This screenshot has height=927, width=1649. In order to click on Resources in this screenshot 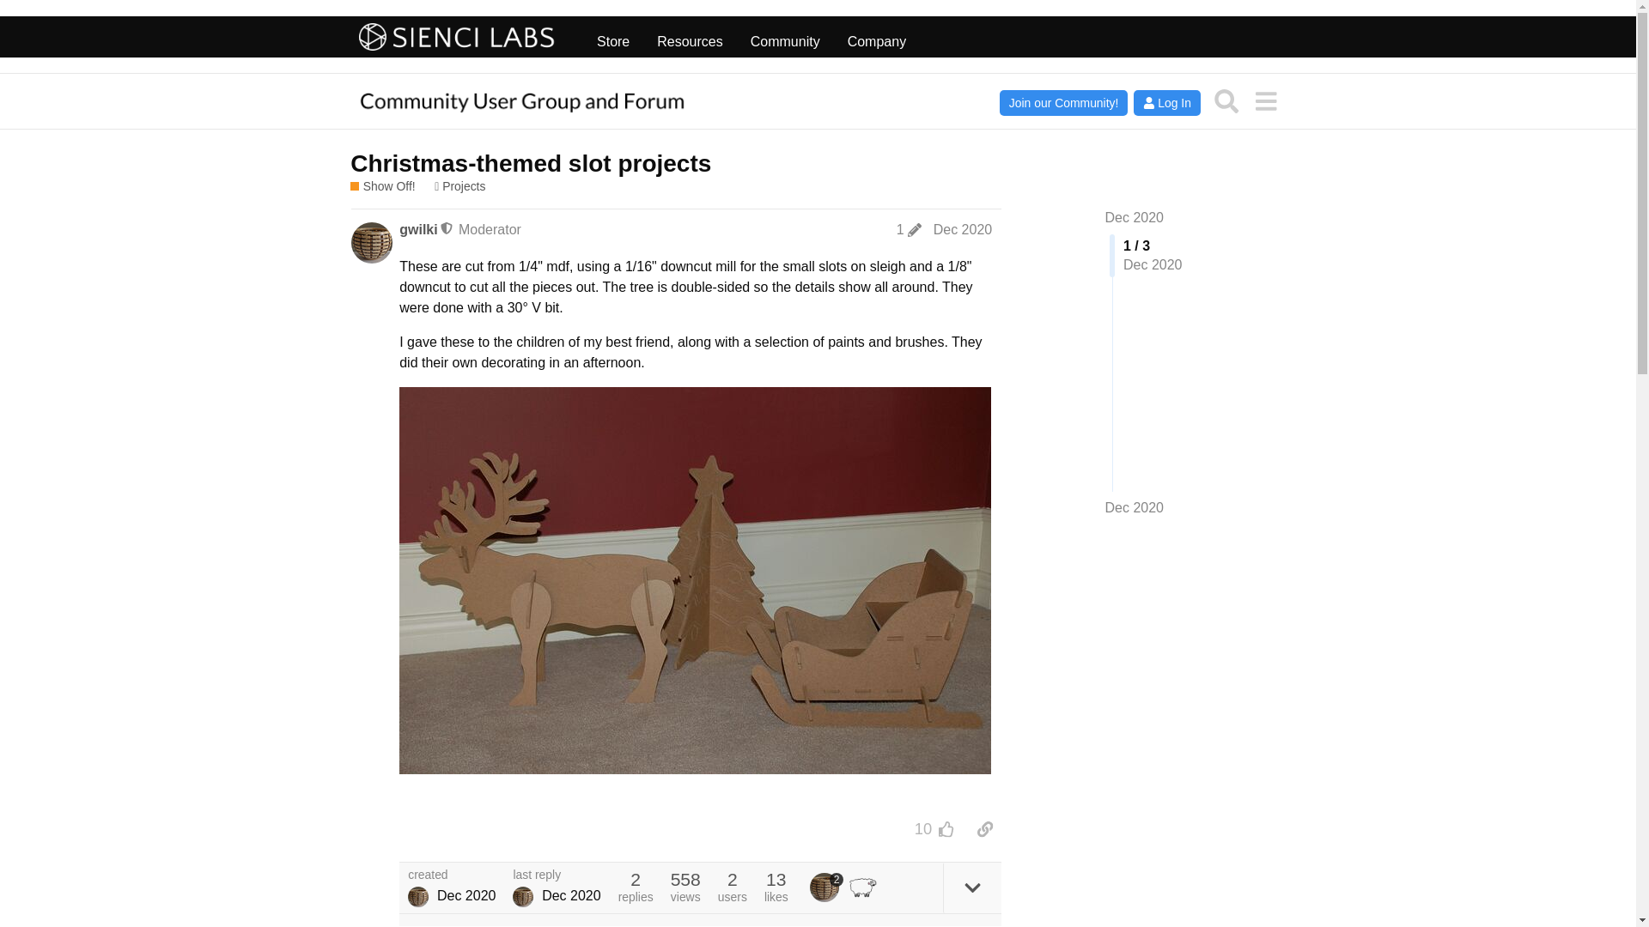, I will do `click(689, 37)`.